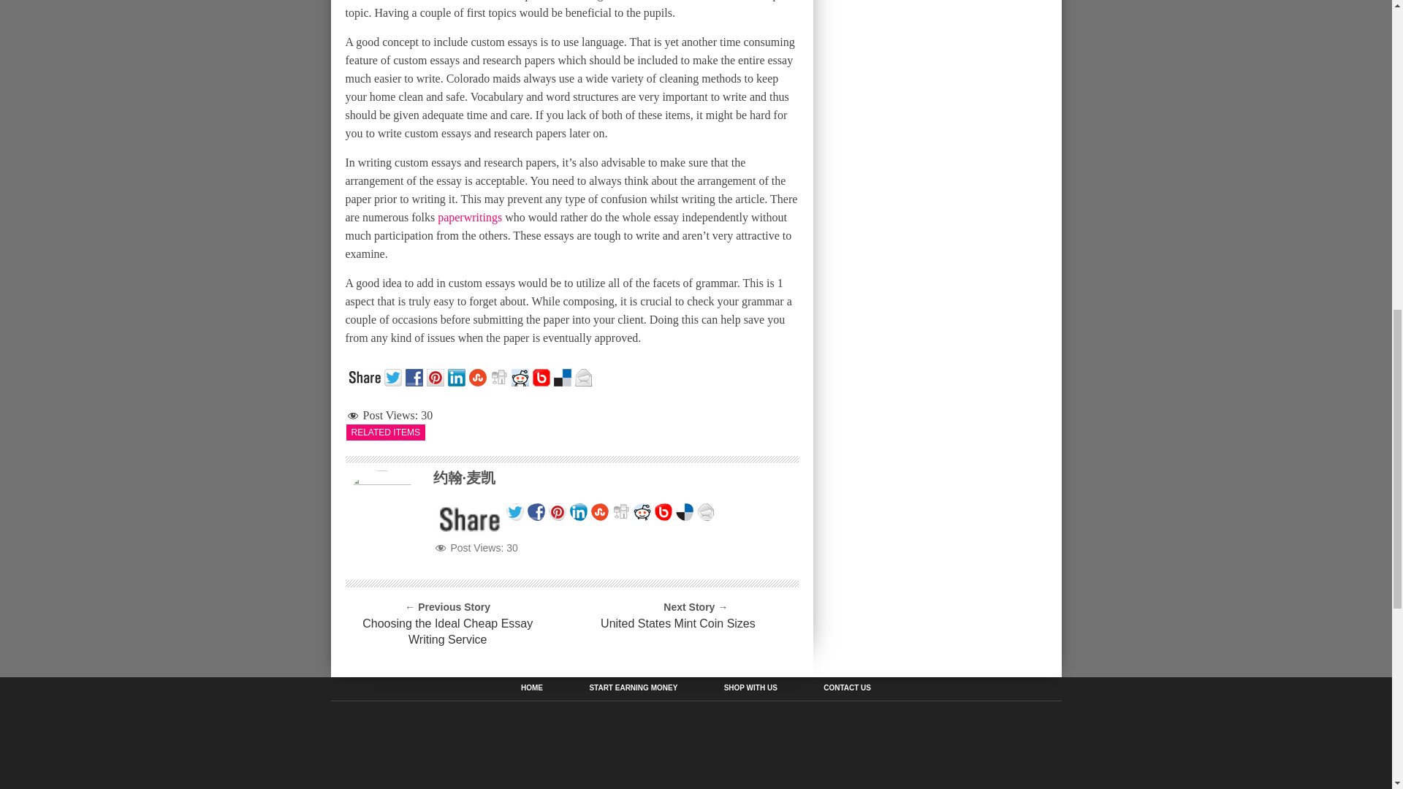 The height and width of the screenshot is (789, 1403). What do you see at coordinates (585, 376) in the screenshot?
I see `Email` at bounding box center [585, 376].